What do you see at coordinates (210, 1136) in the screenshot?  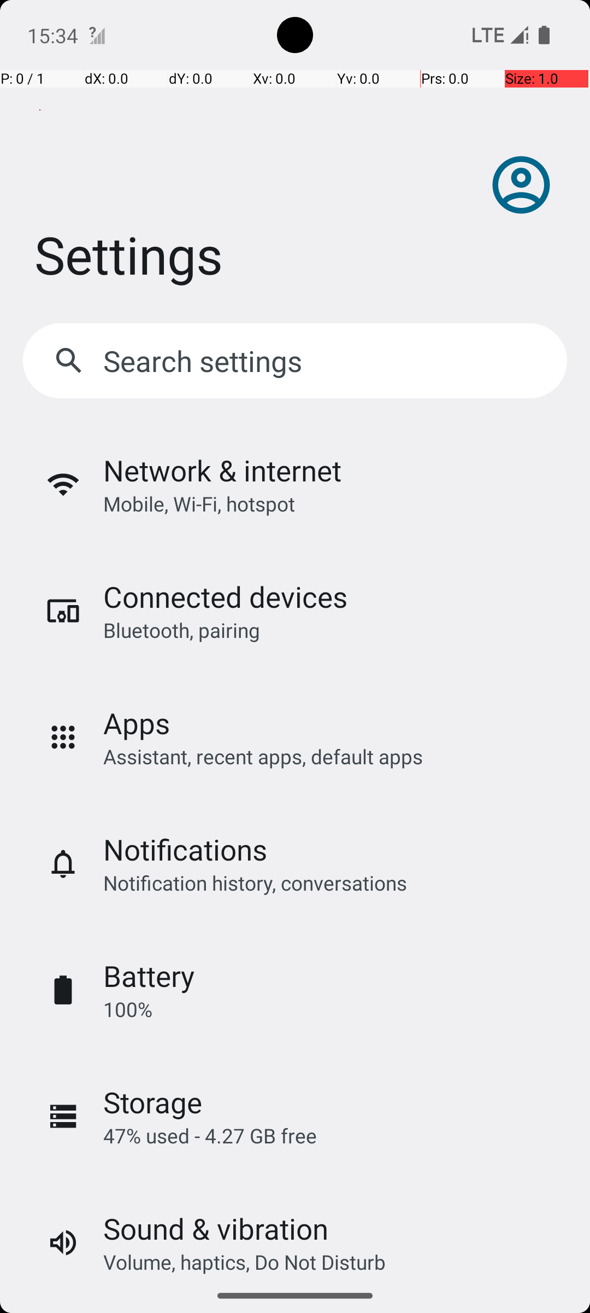 I see `47% used - 4.27 GB free` at bounding box center [210, 1136].